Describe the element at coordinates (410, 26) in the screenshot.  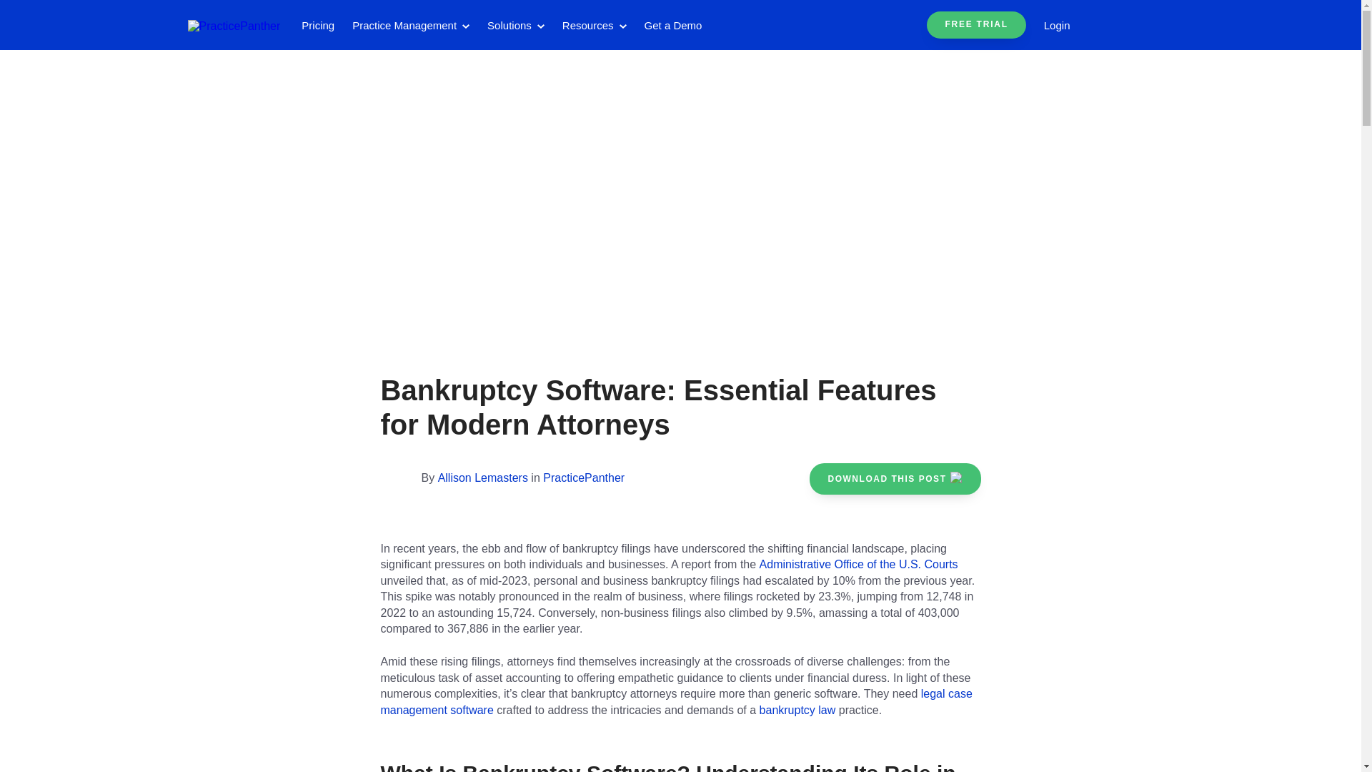
I see `Practice Management` at that location.